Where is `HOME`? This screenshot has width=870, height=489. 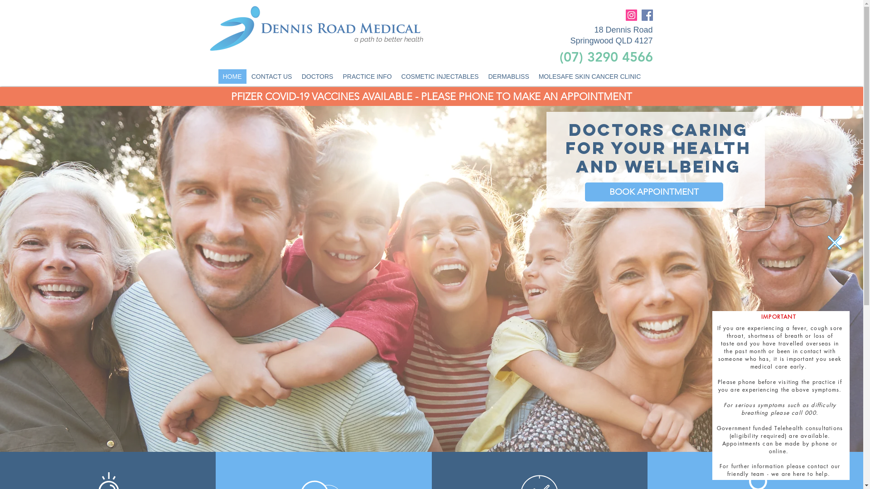
HOME is located at coordinates (232, 77).